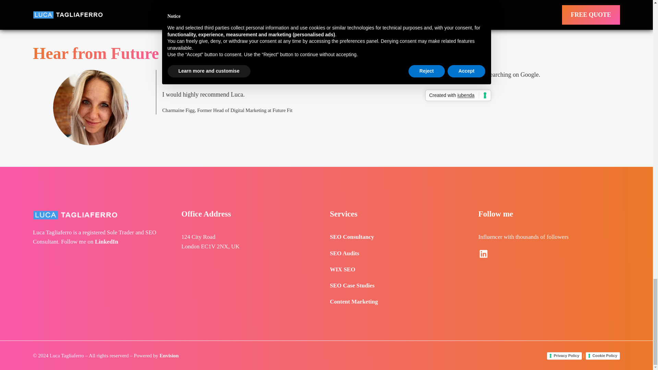 The width and height of the screenshot is (658, 370). I want to click on Envision, so click(169, 356).